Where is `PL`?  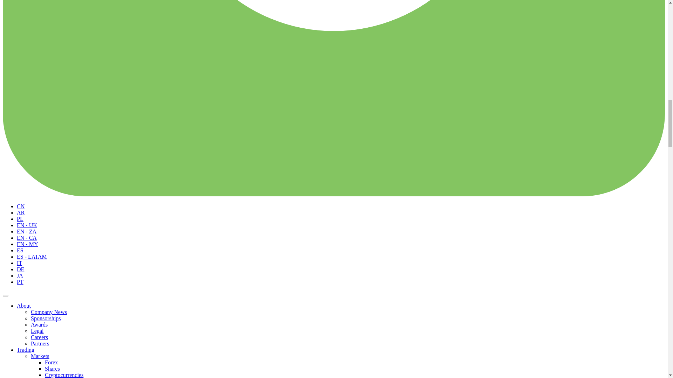
PL is located at coordinates (20, 218).